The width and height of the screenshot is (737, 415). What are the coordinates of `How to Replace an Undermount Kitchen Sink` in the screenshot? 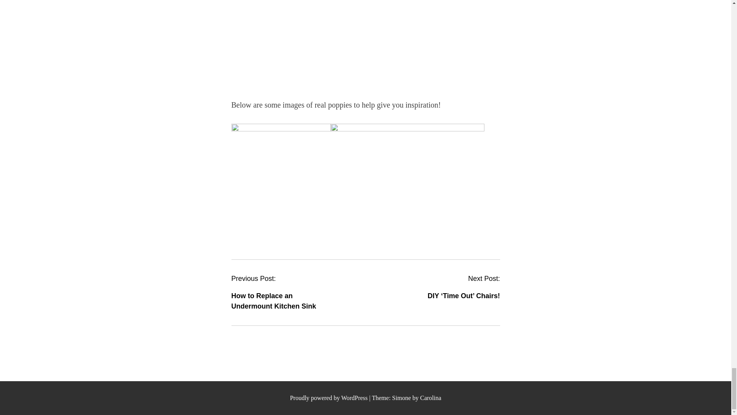 It's located at (273, 301).